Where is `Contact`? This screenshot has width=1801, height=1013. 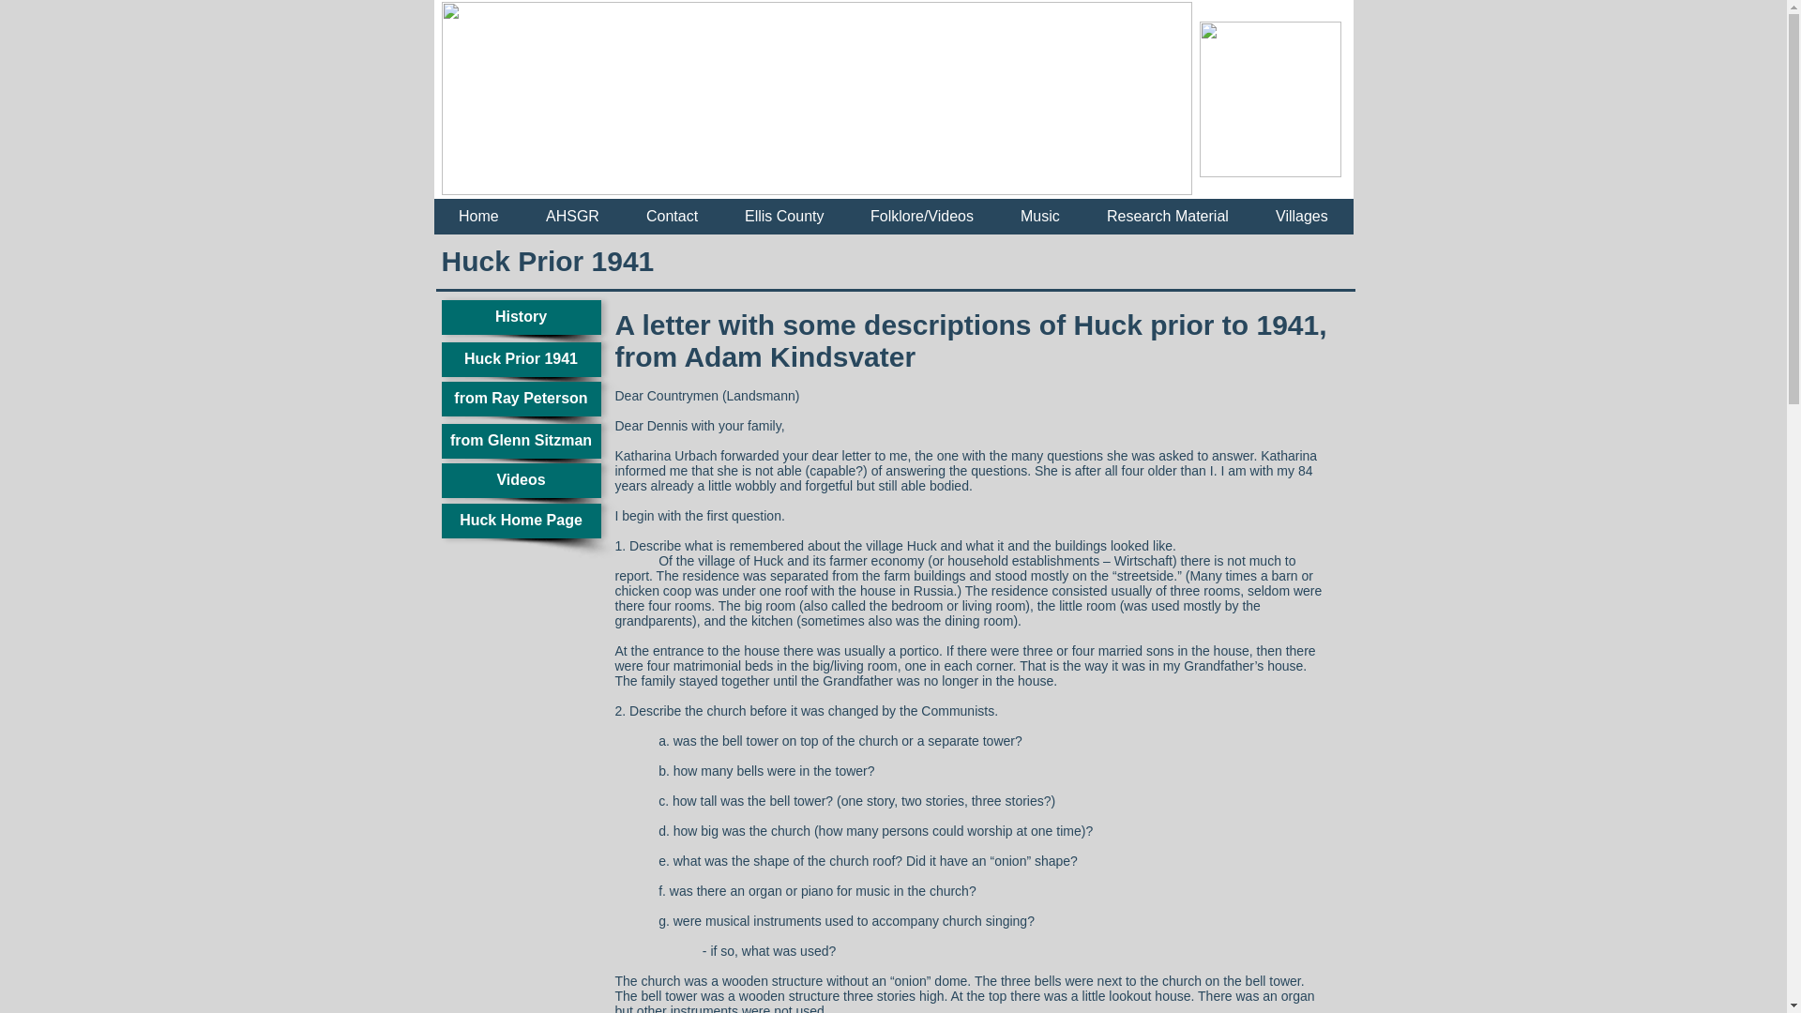
Contact is located at coordinates (672, 221).